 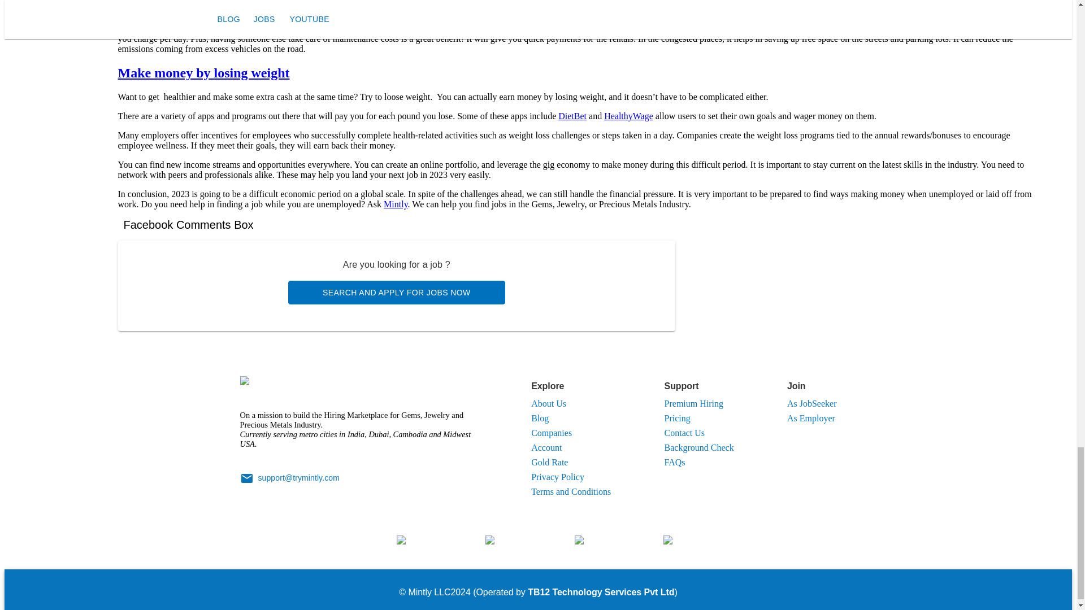 I want to click on Privacy Policy, so click(x=558, y=477).